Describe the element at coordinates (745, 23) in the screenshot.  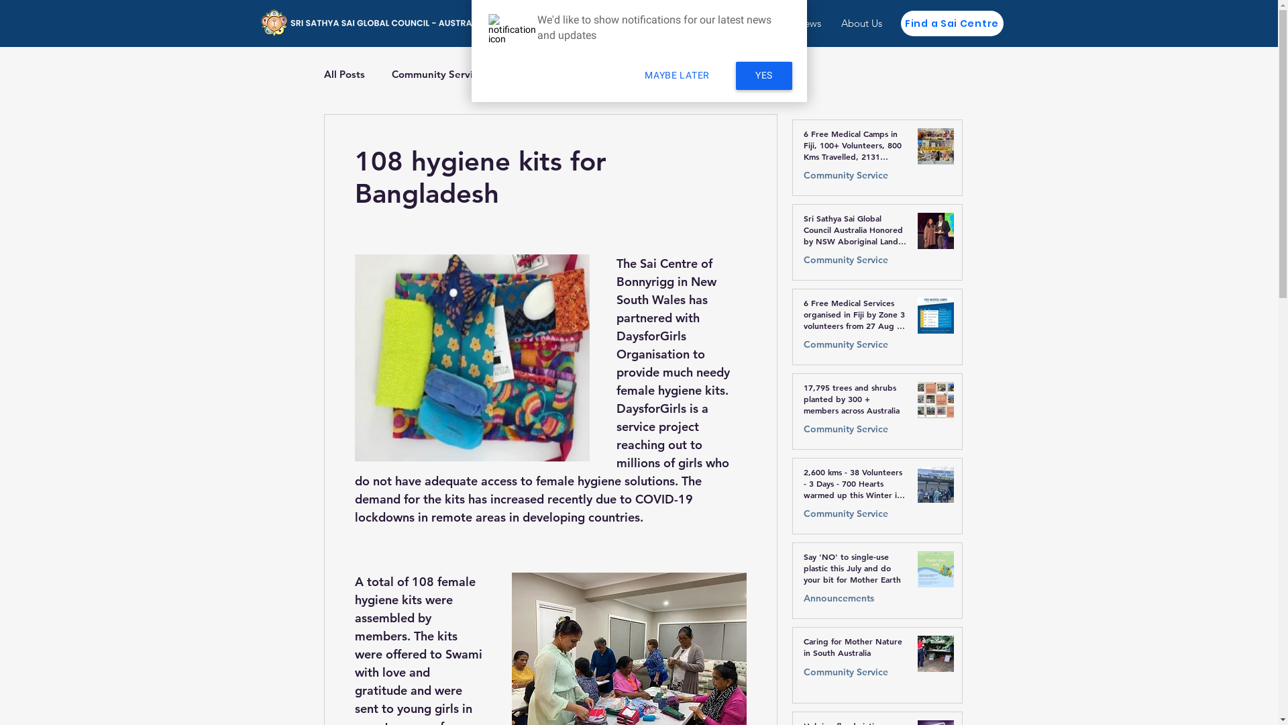
I see `Our Programs` at that location.